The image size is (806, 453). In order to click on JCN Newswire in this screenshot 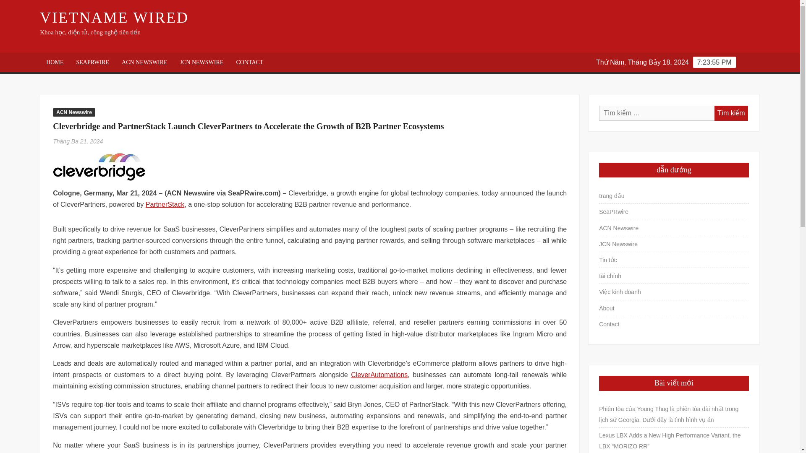, I will do `click(618, 244)`.